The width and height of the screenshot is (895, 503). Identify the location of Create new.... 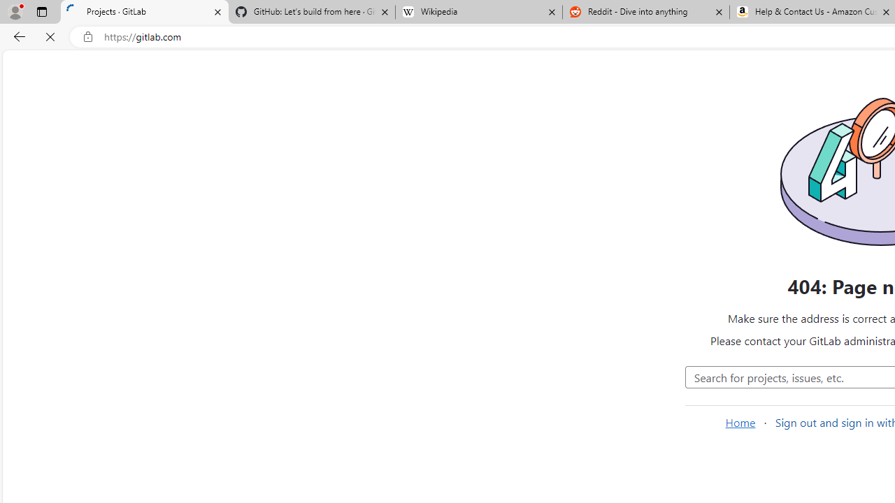
(141, 67).